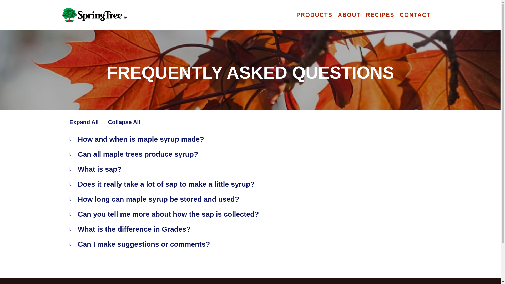  Describe the element at coordinates (230, 282) in the screenshot. I see `About` at that location.